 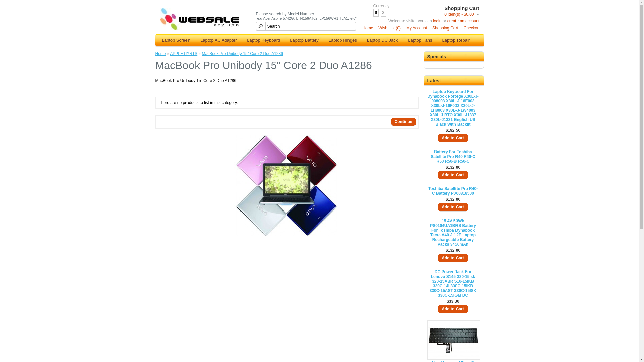 I want to click on create an account, so click(x=464, y=21).